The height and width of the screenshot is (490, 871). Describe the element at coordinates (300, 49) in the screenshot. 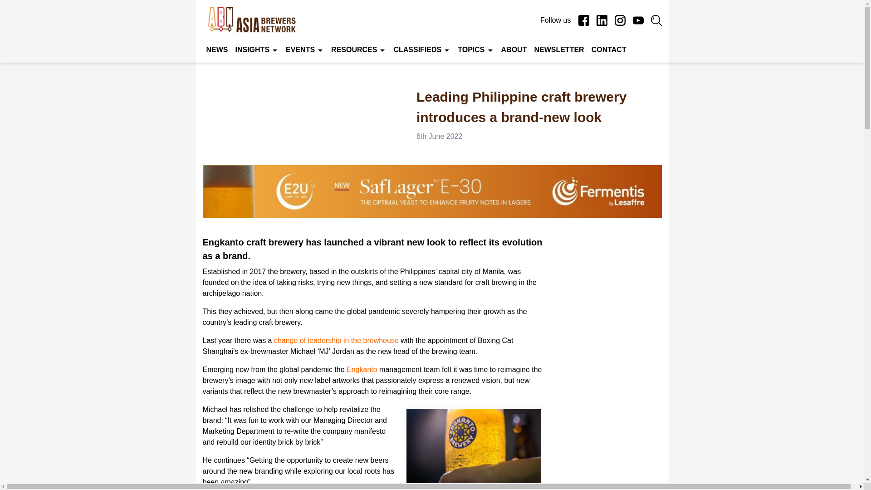

I see `EVENTS` at that location.